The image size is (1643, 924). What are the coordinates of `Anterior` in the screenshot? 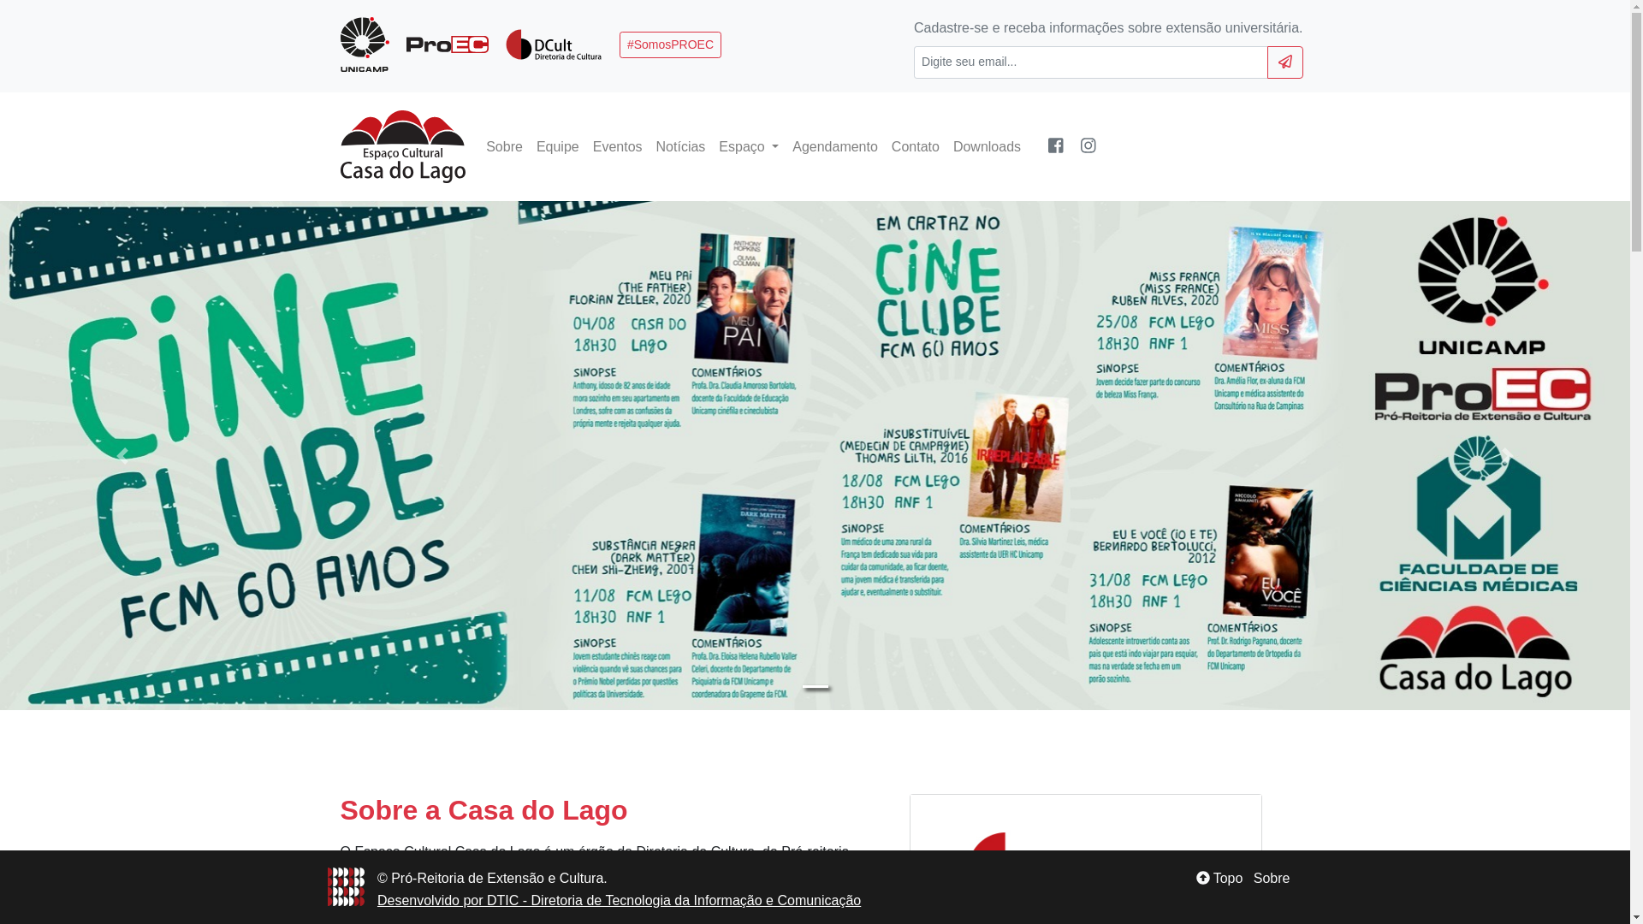 It's located at (122, 455).